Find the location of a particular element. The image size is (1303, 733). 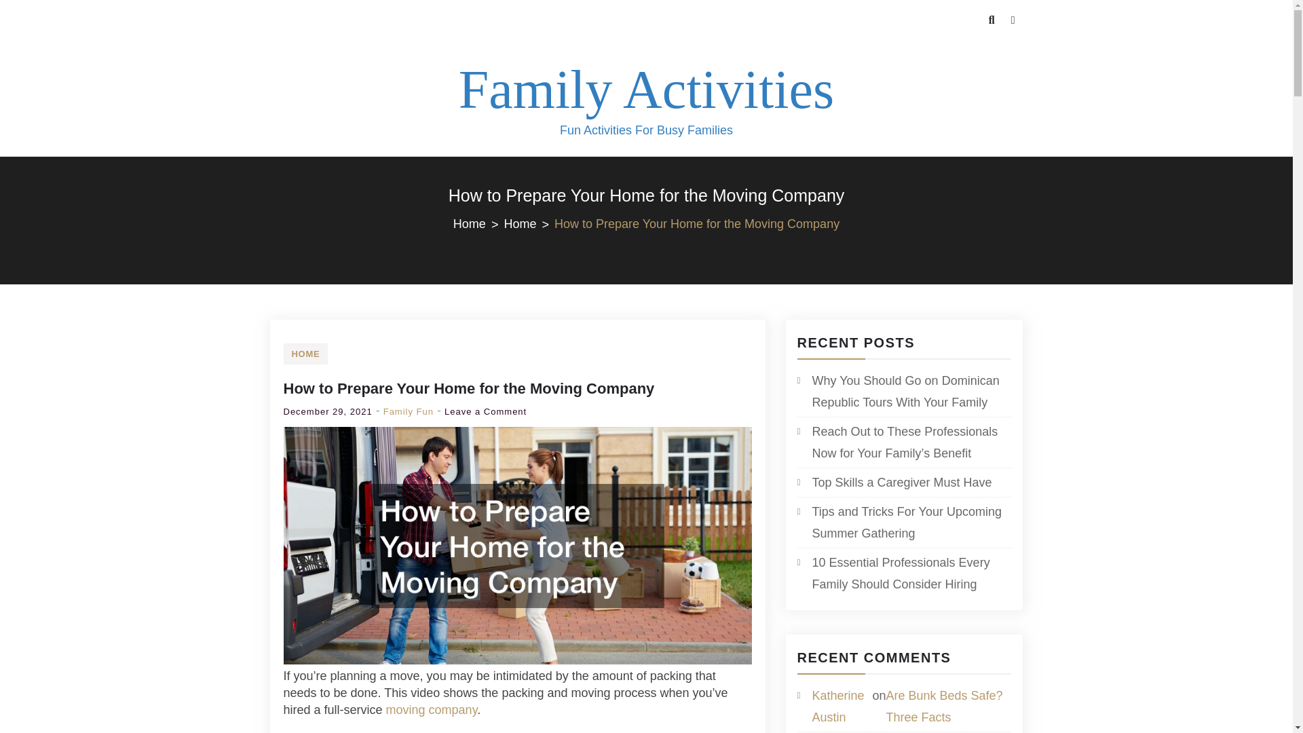

Home is located at coordinates (529, 224).